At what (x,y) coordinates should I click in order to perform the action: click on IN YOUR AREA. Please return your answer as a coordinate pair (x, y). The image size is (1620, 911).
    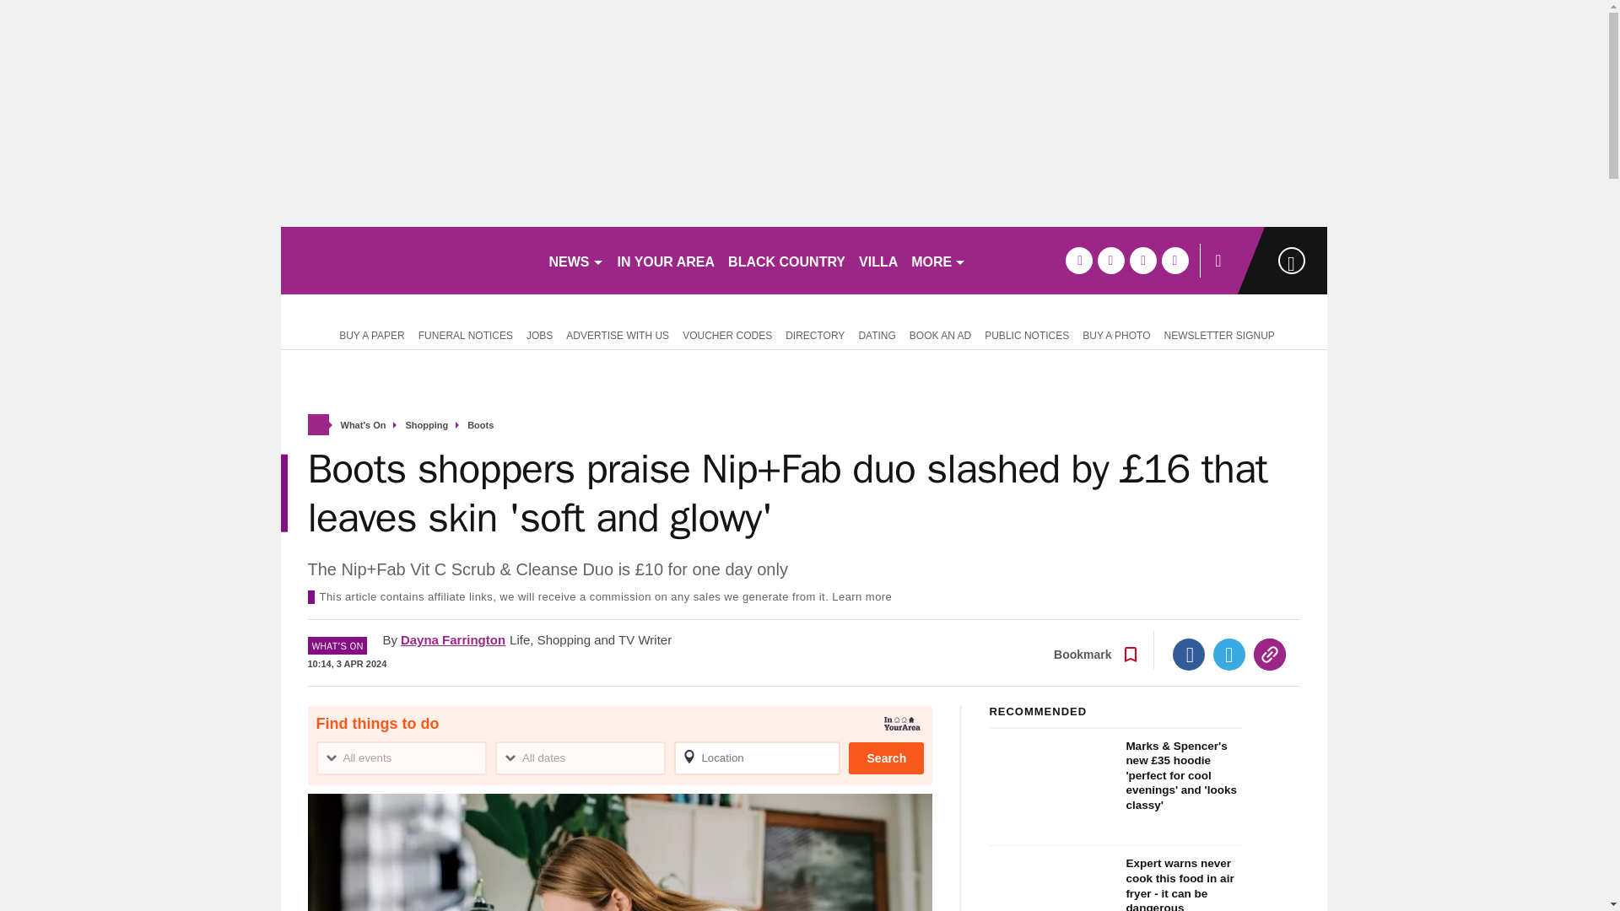
    Looking at the image, I should click on (667, 260).